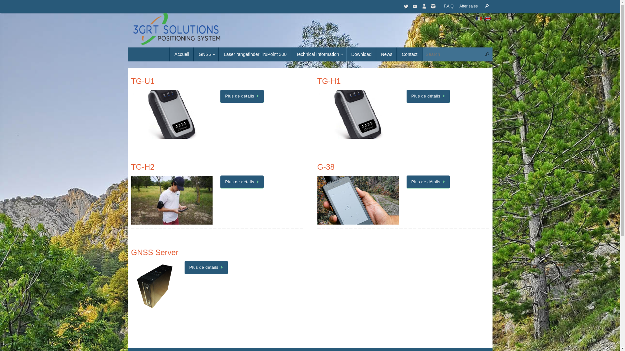 The width and height of the screenshot is (625, 351). What do you see at coordinates (176, 29) in the screenshot?
I see `3GRT Solutions` at bounding box center [176, 29].